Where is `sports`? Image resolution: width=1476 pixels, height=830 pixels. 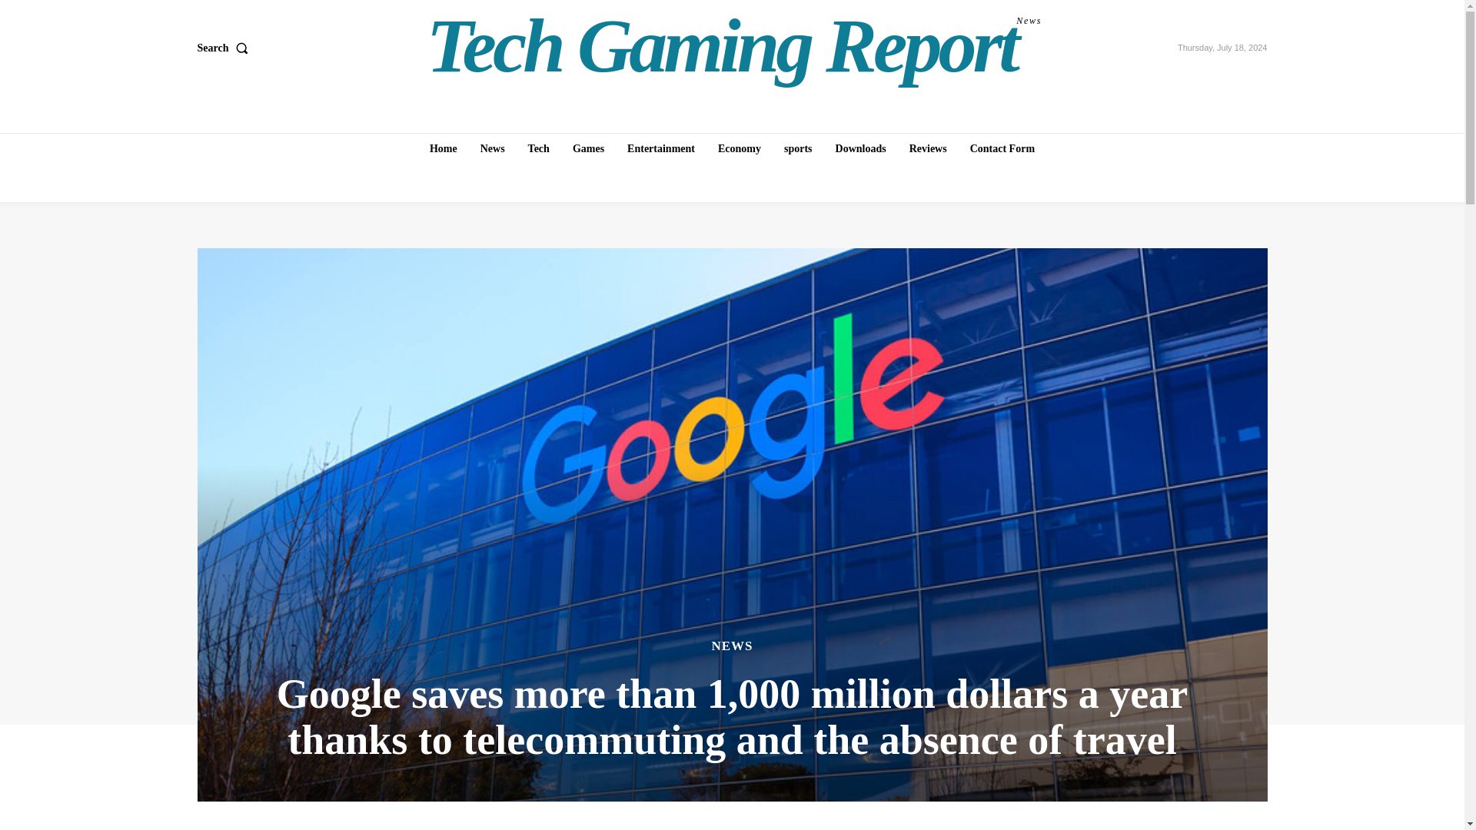 sports is located at coordinates (443, 148).